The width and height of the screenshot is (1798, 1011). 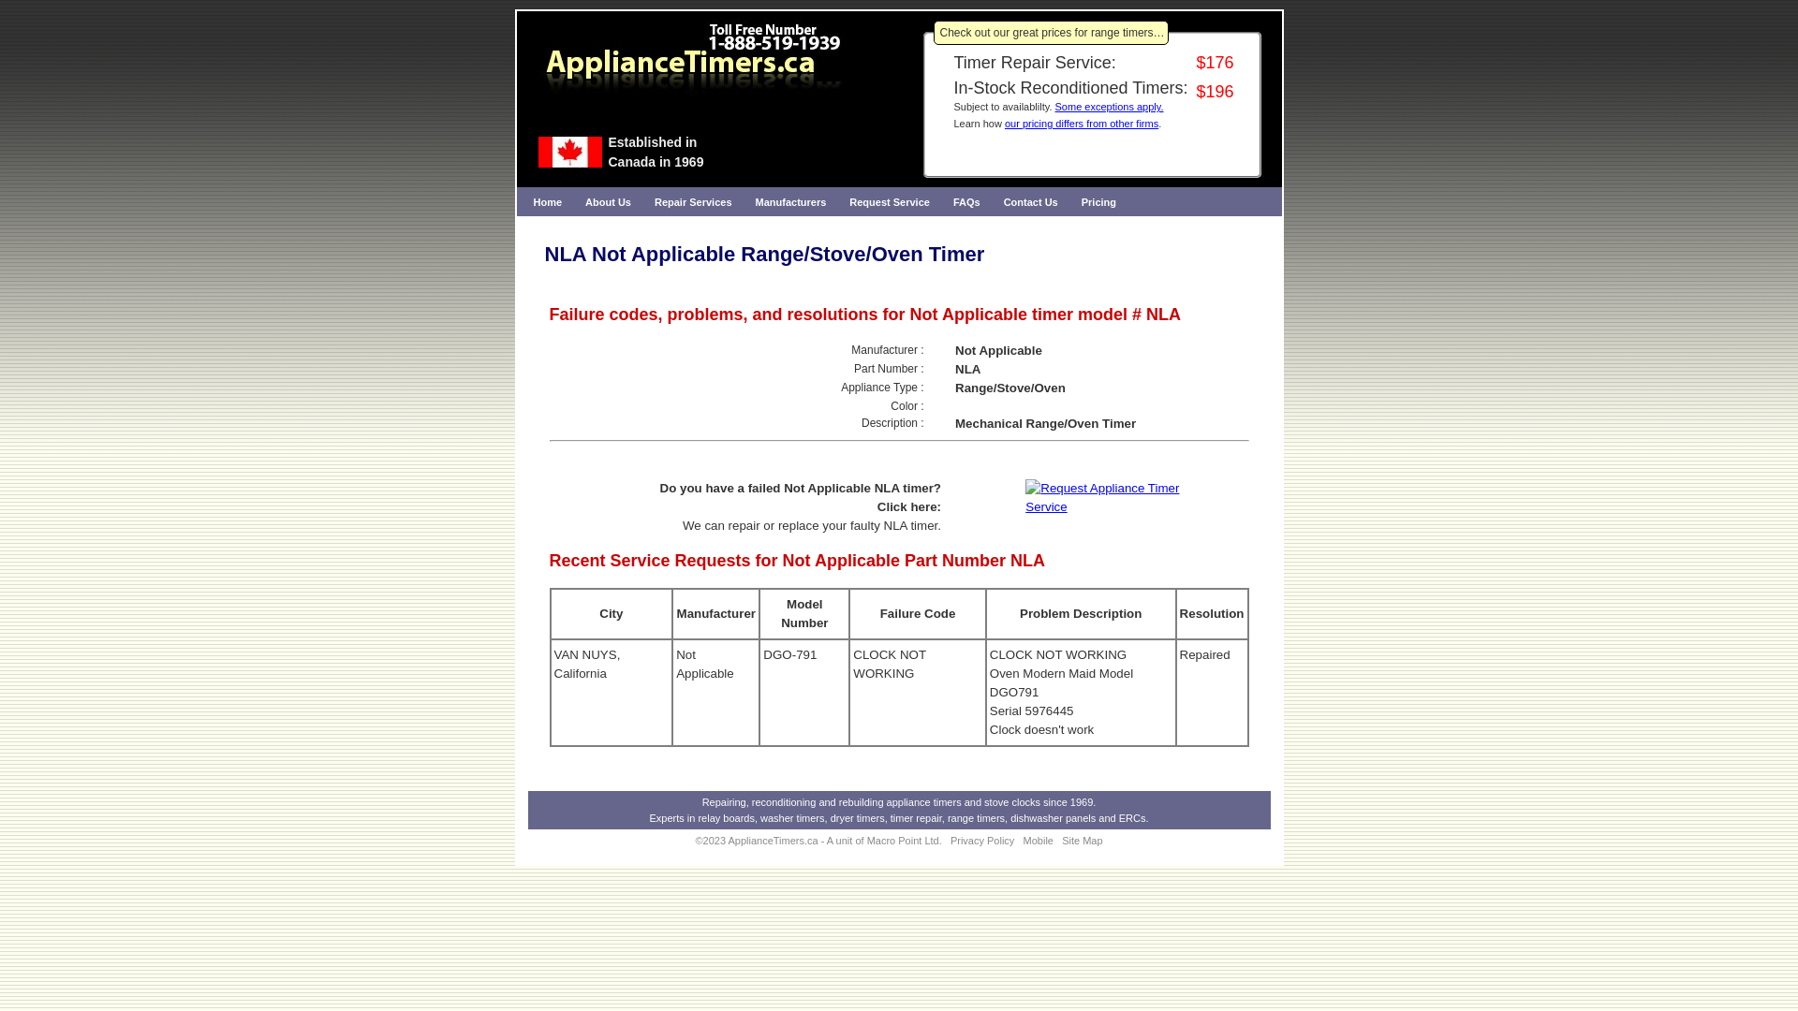 I want to click on About Us, so click(x=609, y=202).